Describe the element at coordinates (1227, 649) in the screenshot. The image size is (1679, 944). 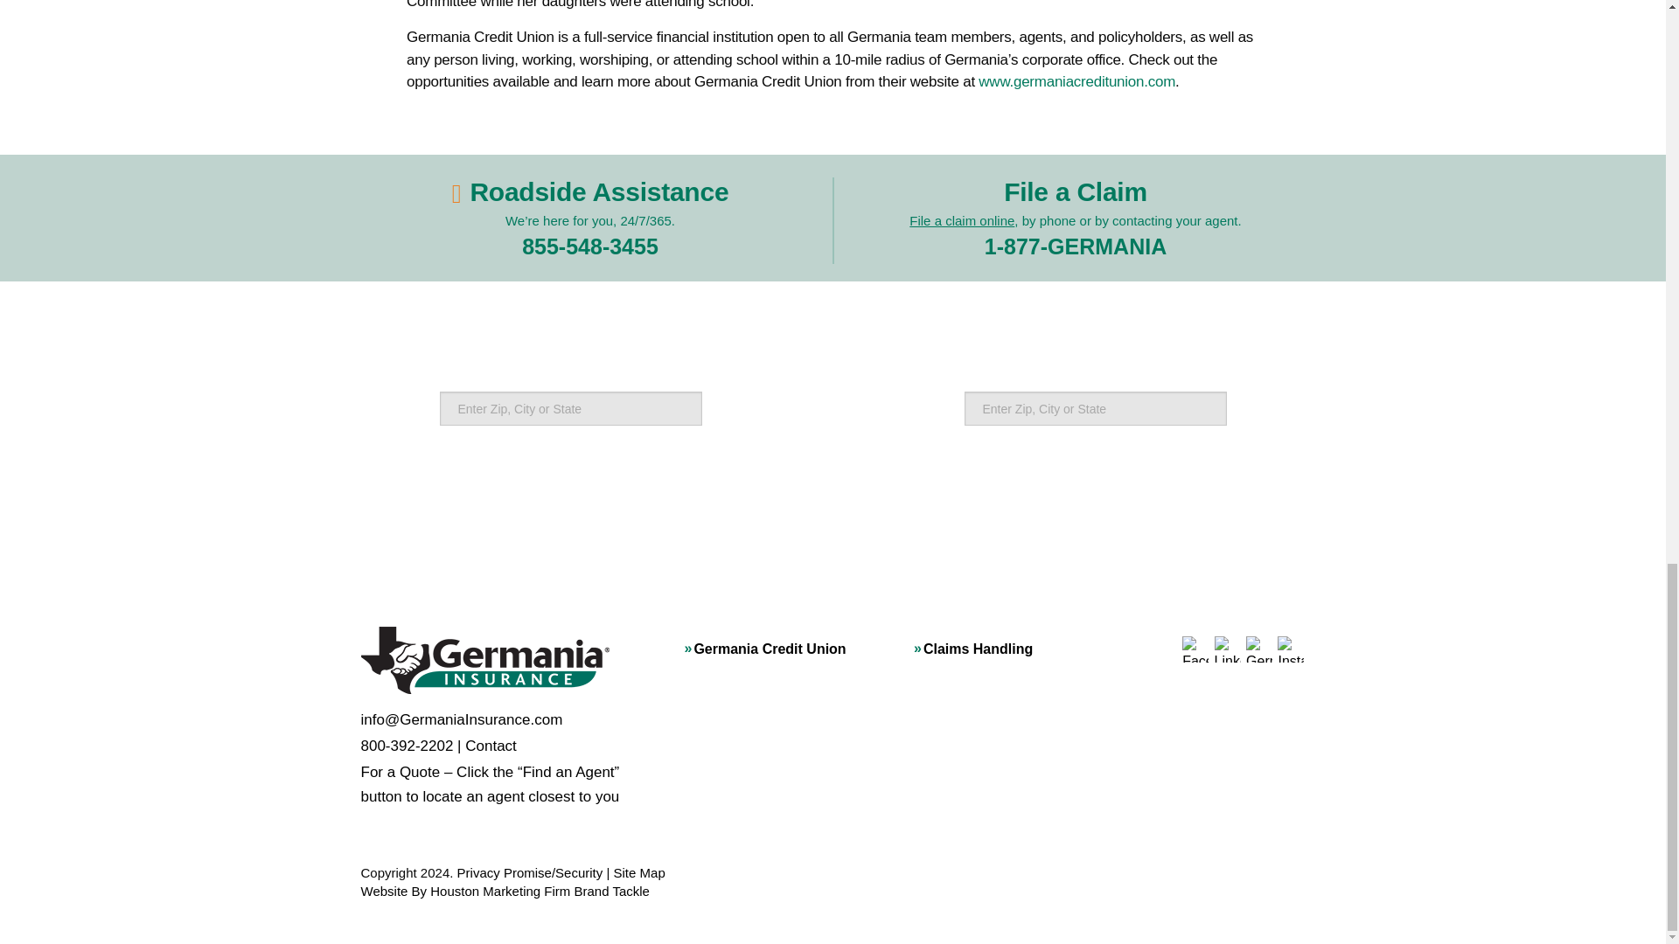
I see `Linkedin` at that location.